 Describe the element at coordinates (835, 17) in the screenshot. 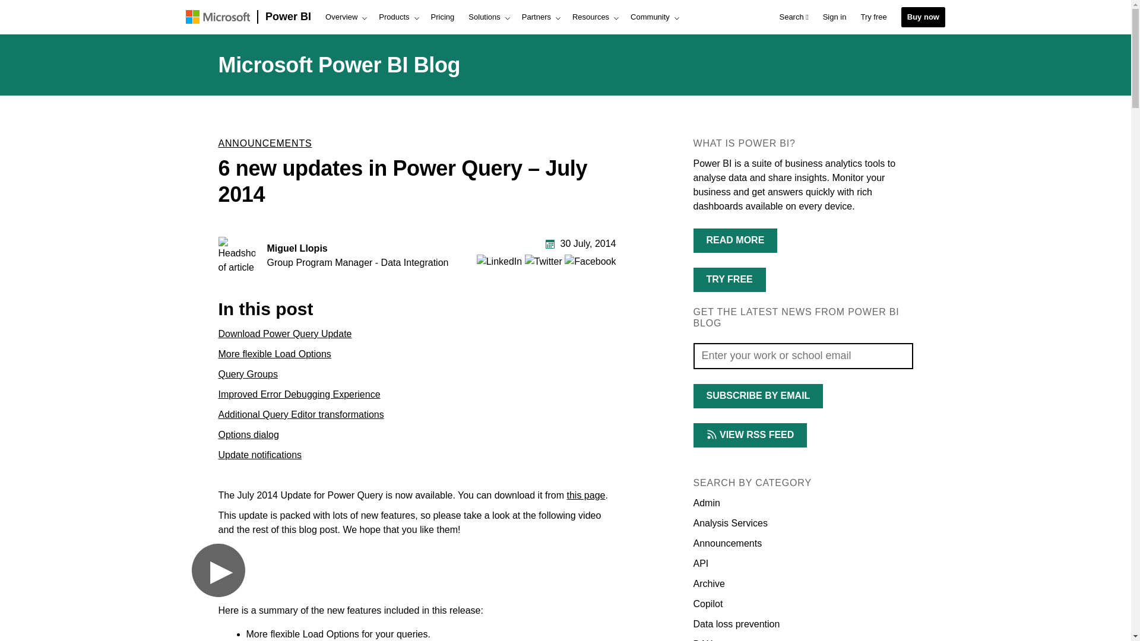

I see `Sign in` at that location.